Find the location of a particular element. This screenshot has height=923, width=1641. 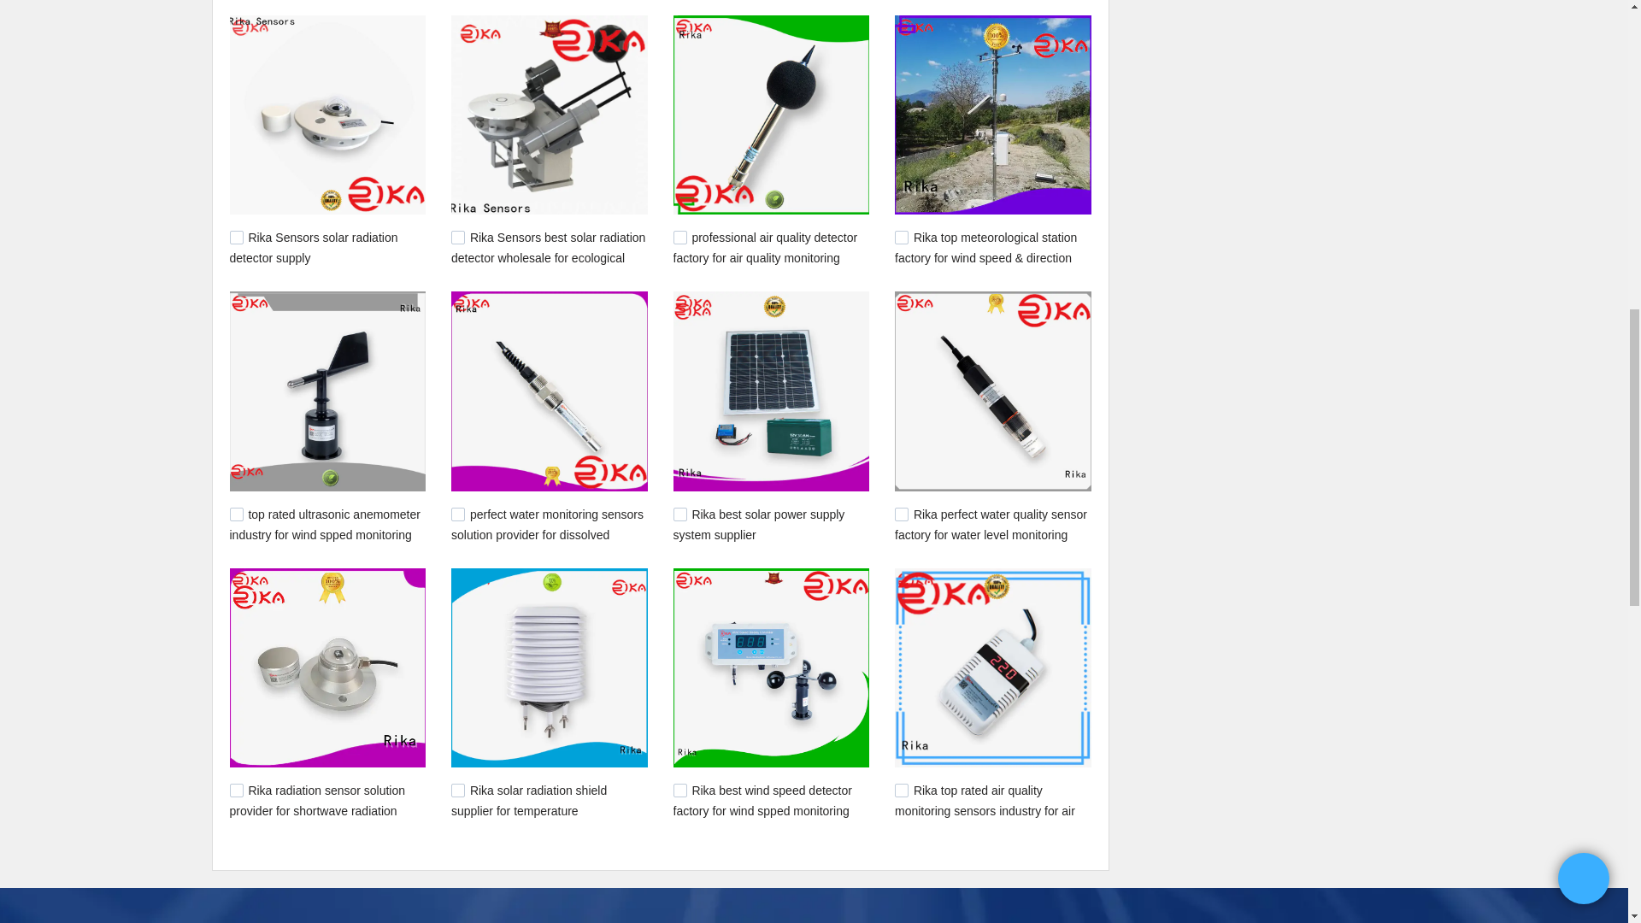

3334 is located at coordinates (680, 514).